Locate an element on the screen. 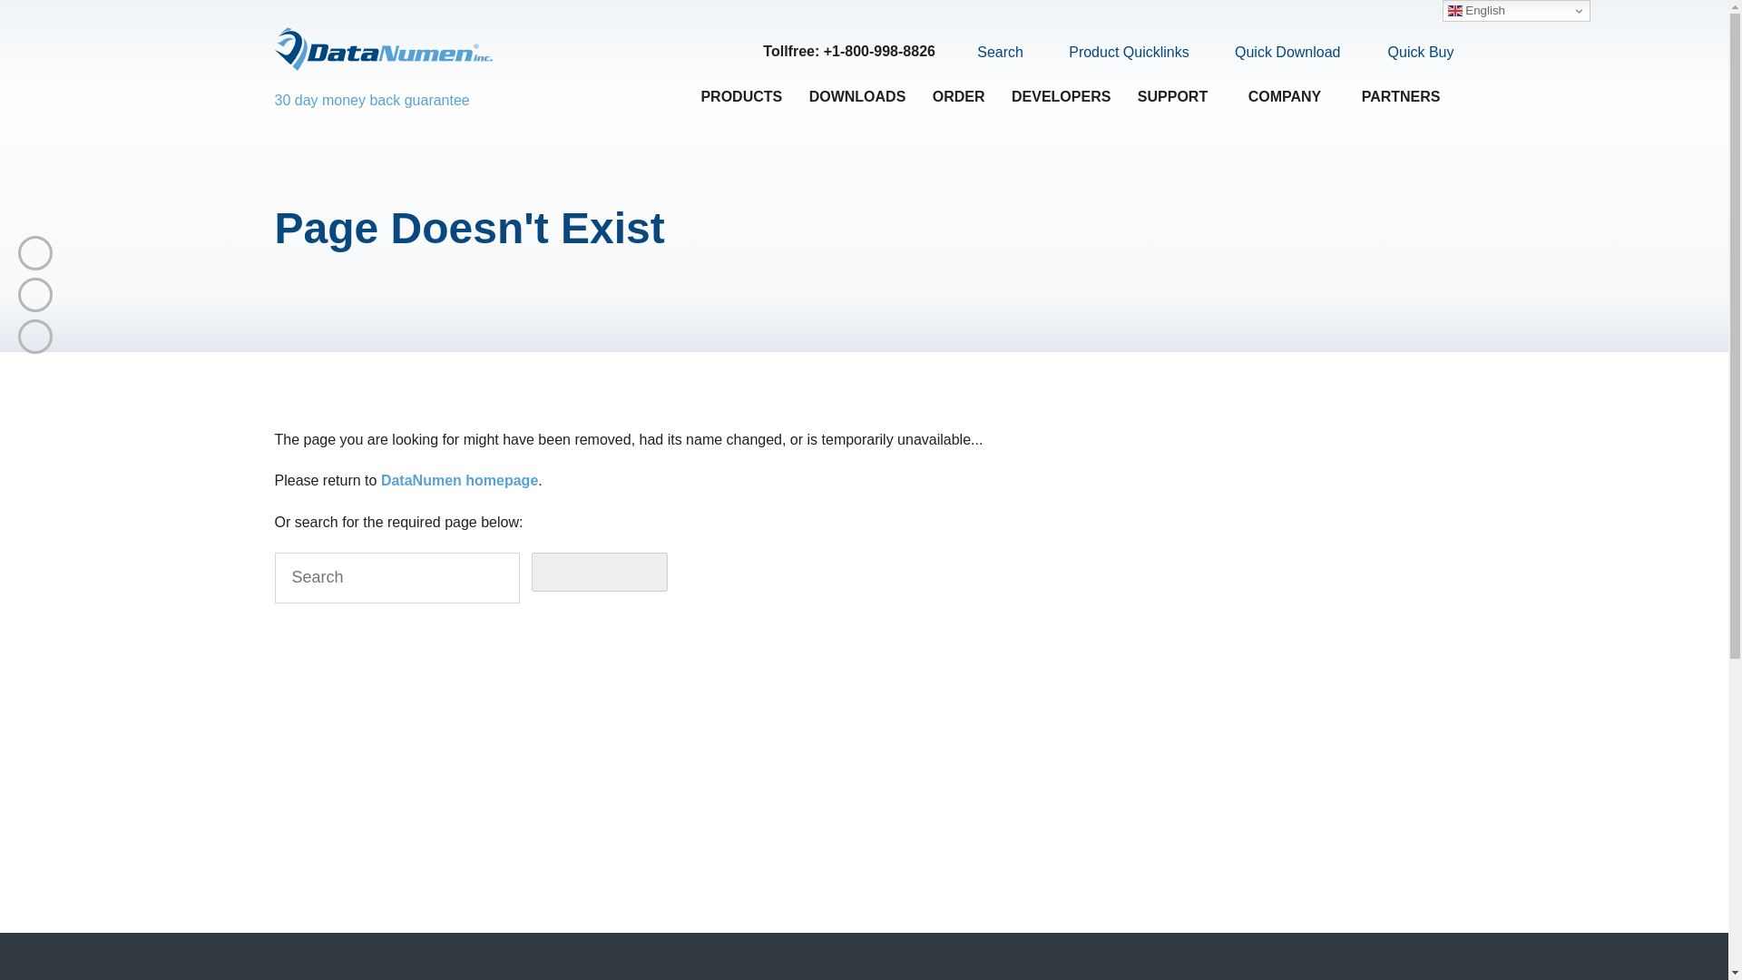 The width and height of the screenshot is (1742, 980). Product Quicklinks is located at coordinates (1118, 53).